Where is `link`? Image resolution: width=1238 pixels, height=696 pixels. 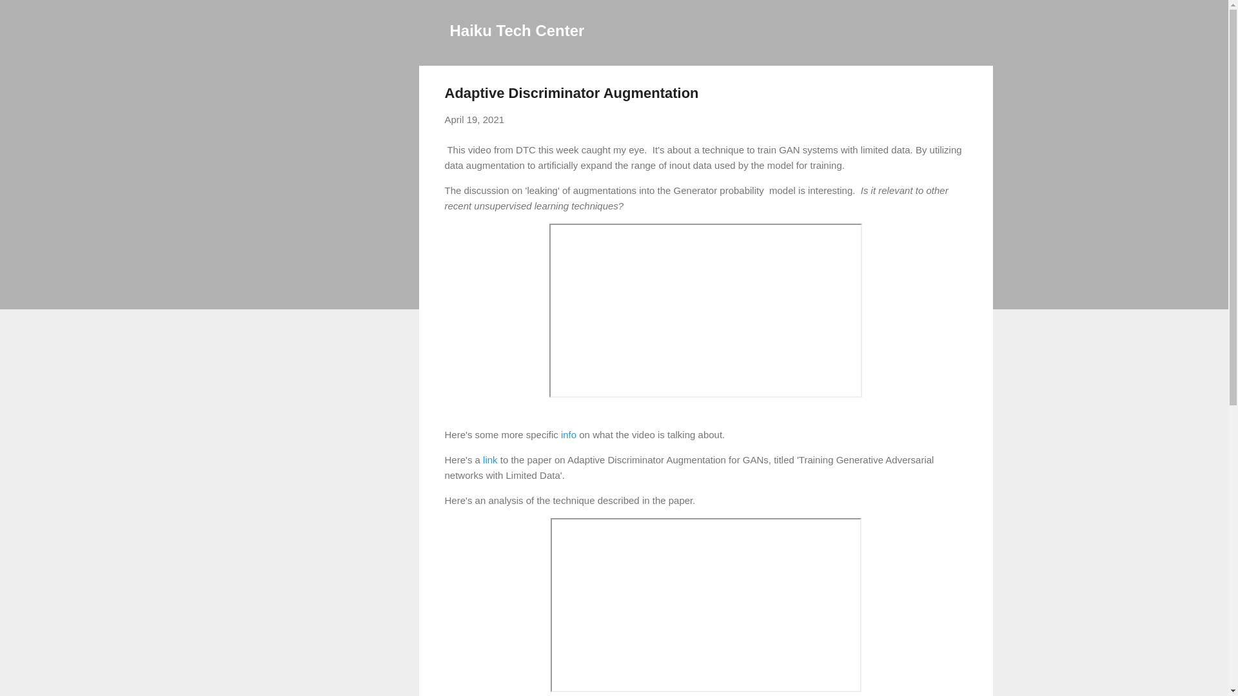 link is located at coordinates (490, 459).